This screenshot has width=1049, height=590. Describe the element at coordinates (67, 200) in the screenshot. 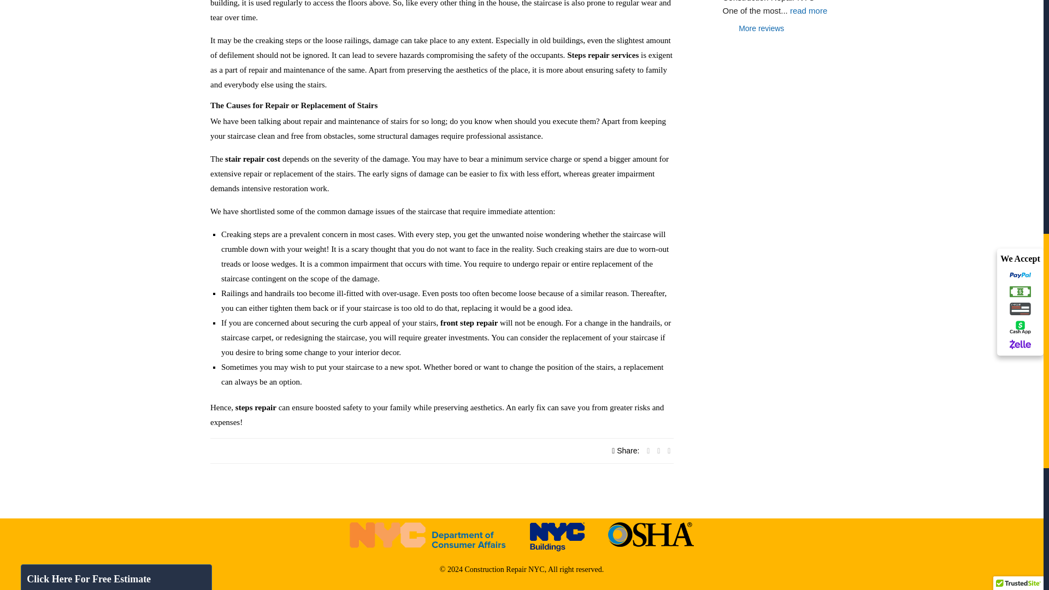

I see `Commercial` at that location.